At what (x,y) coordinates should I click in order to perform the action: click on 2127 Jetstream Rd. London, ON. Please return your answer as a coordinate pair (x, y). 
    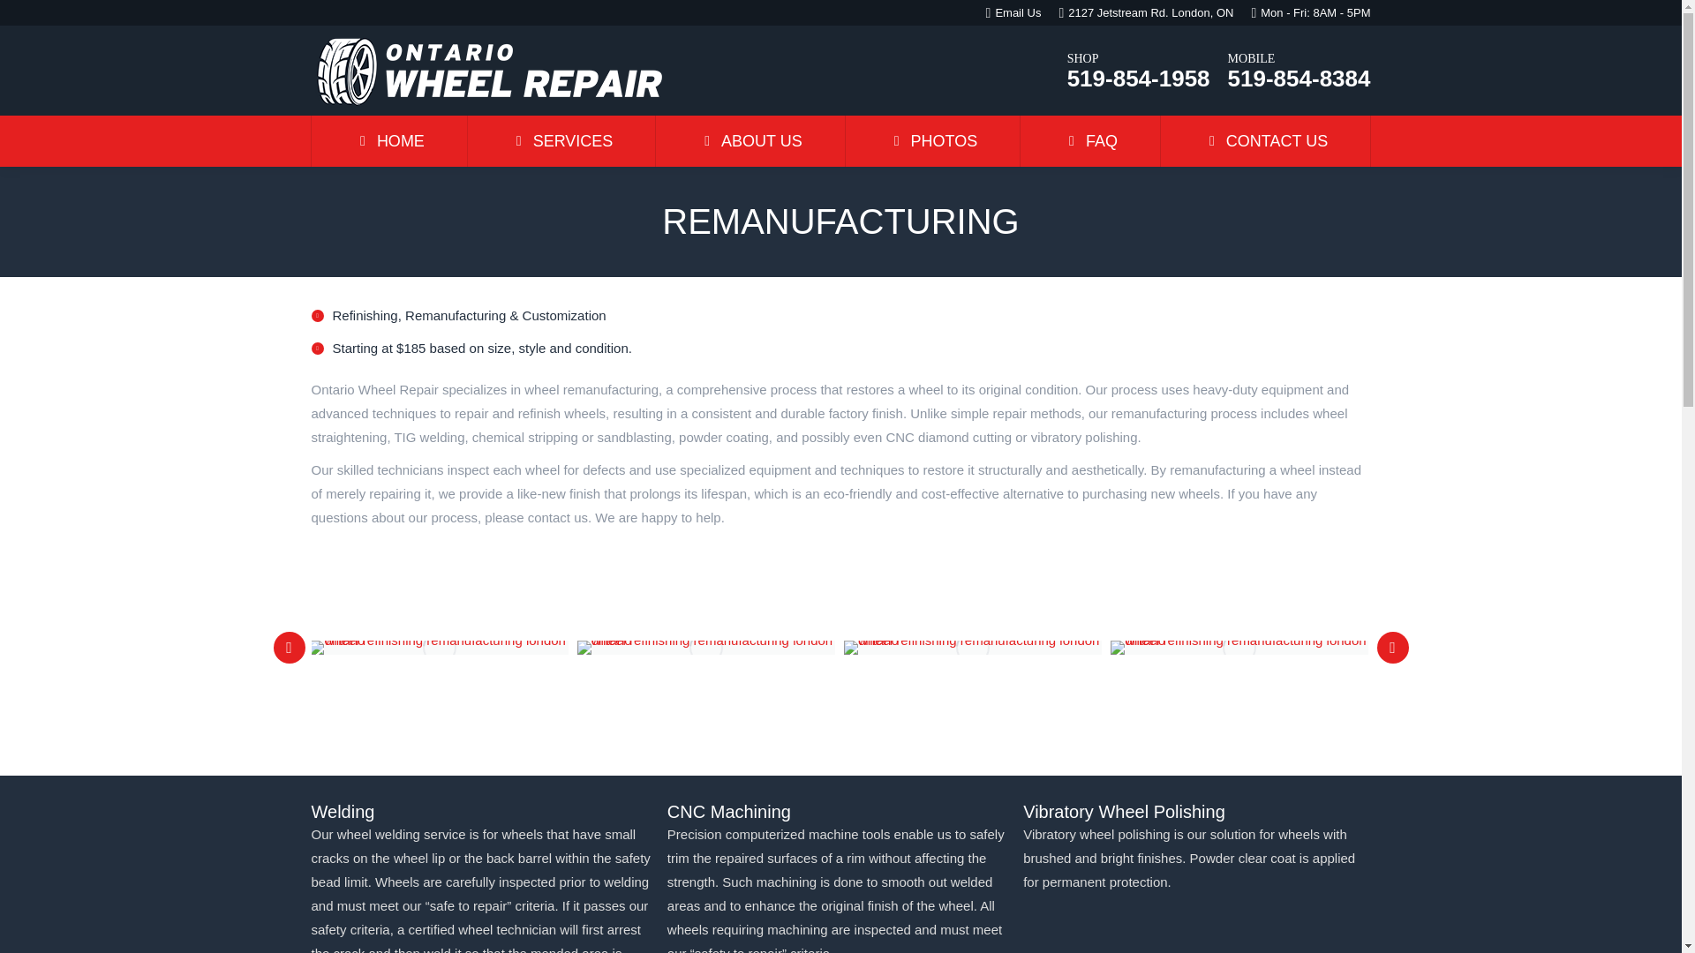
    Looking at the image, I should click on (1150, 12).